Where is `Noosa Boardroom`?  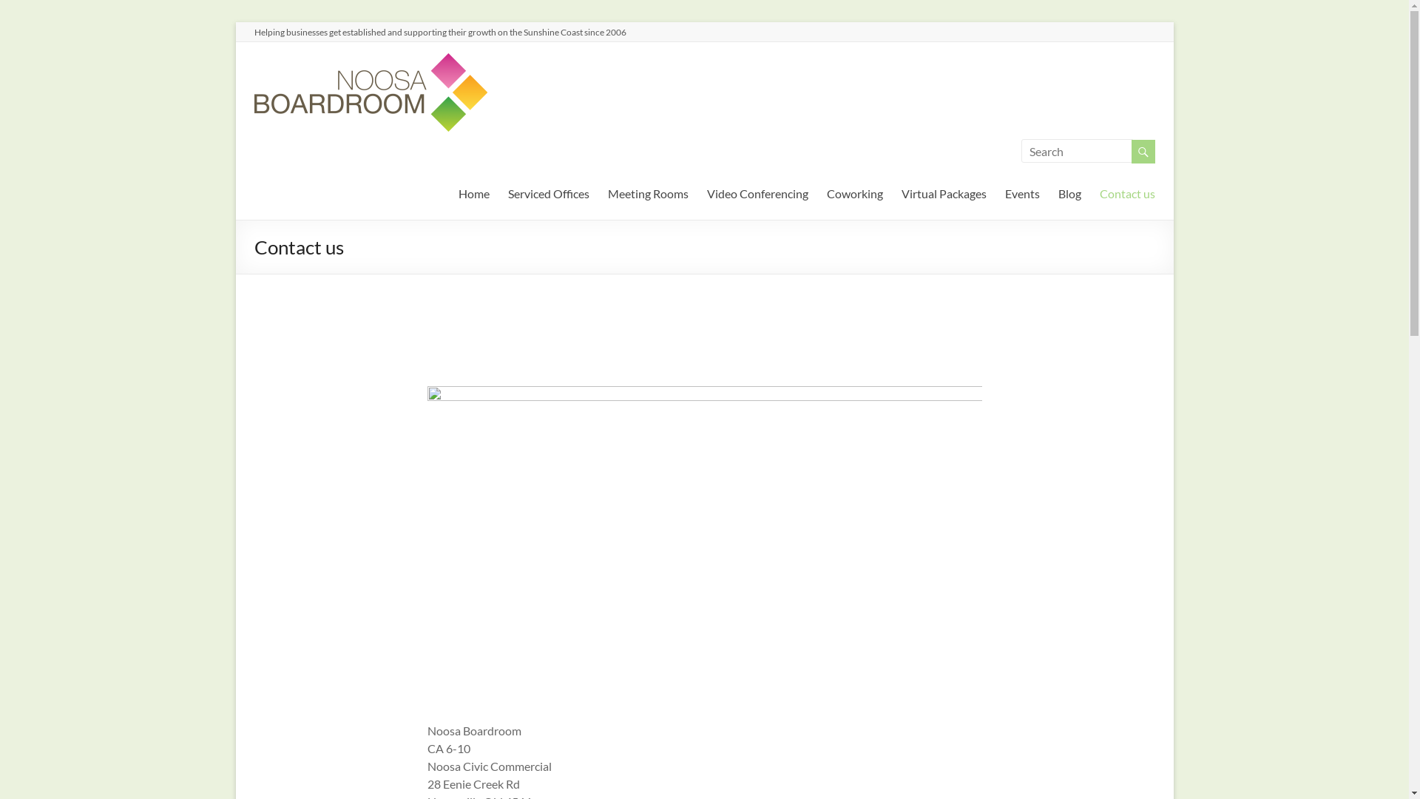
Noosa Boardroom is located at coordinates (608, 74).